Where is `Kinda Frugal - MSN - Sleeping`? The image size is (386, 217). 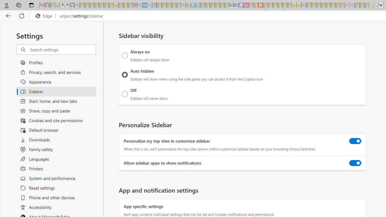
Kinda Frugal - MSN - Sleeping is located at coordinates (328, 5).